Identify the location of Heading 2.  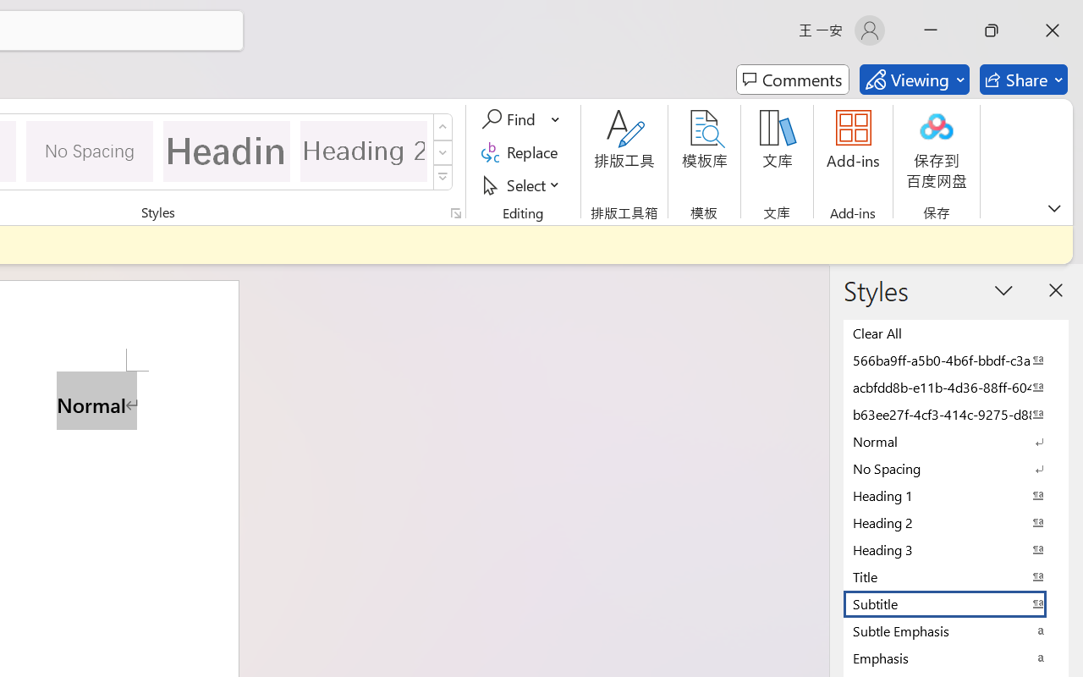
(364, 151).